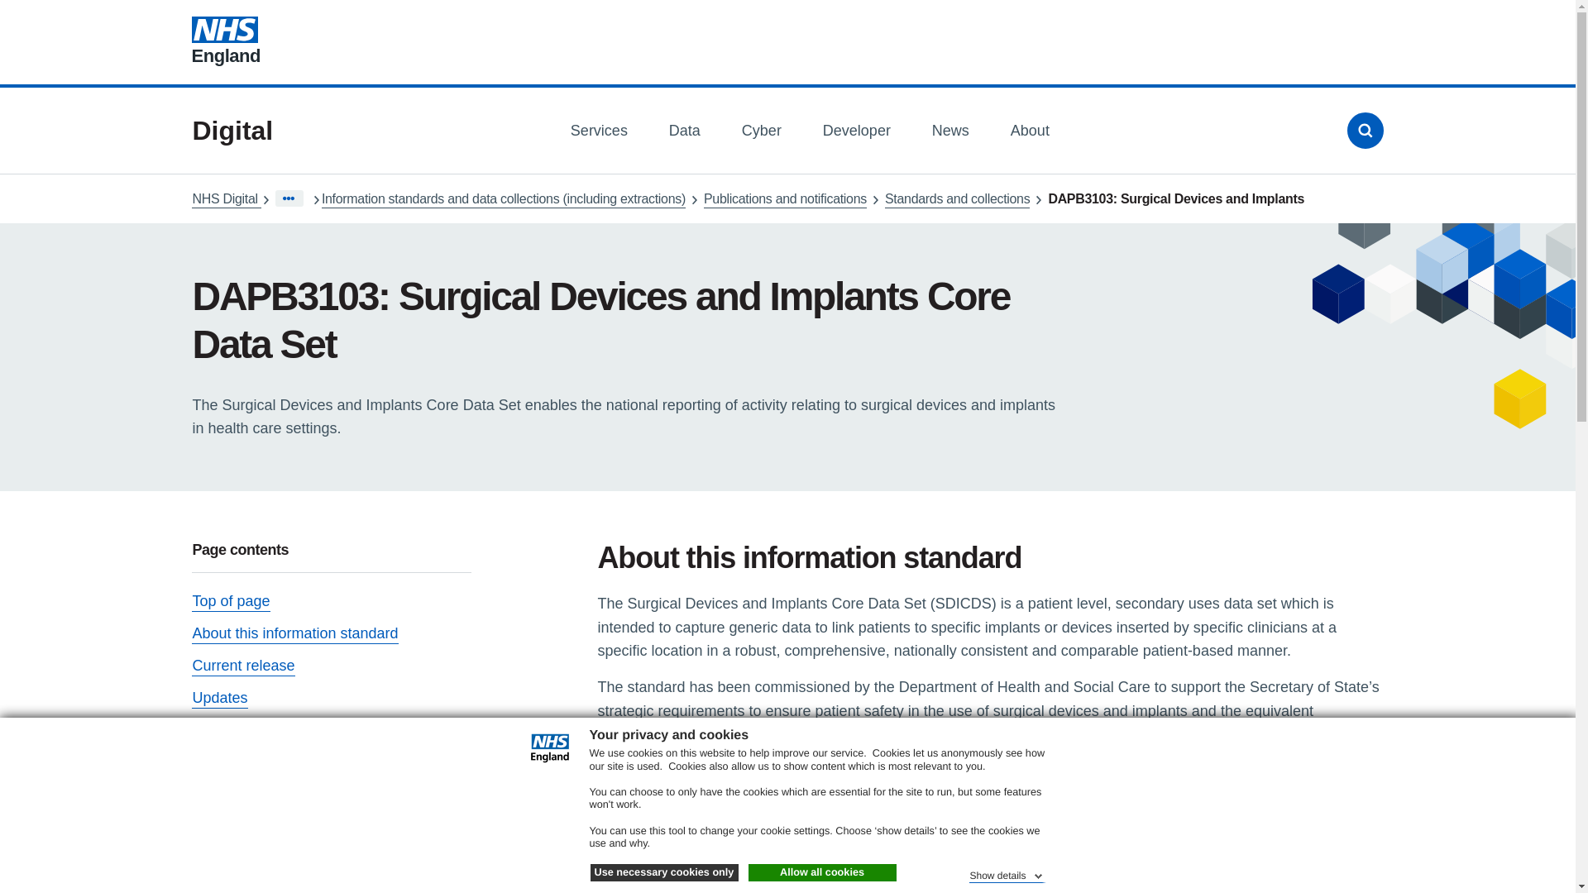 This screenshot has height=893, width=1588. I want to click on Allow all cookies, so click(821, 873).